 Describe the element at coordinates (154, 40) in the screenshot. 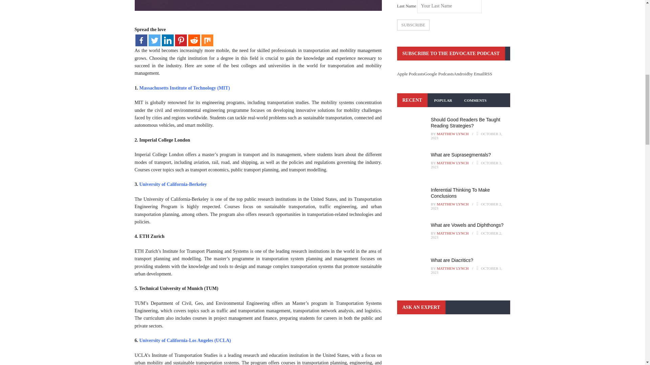

I see `Twitter` at that location.